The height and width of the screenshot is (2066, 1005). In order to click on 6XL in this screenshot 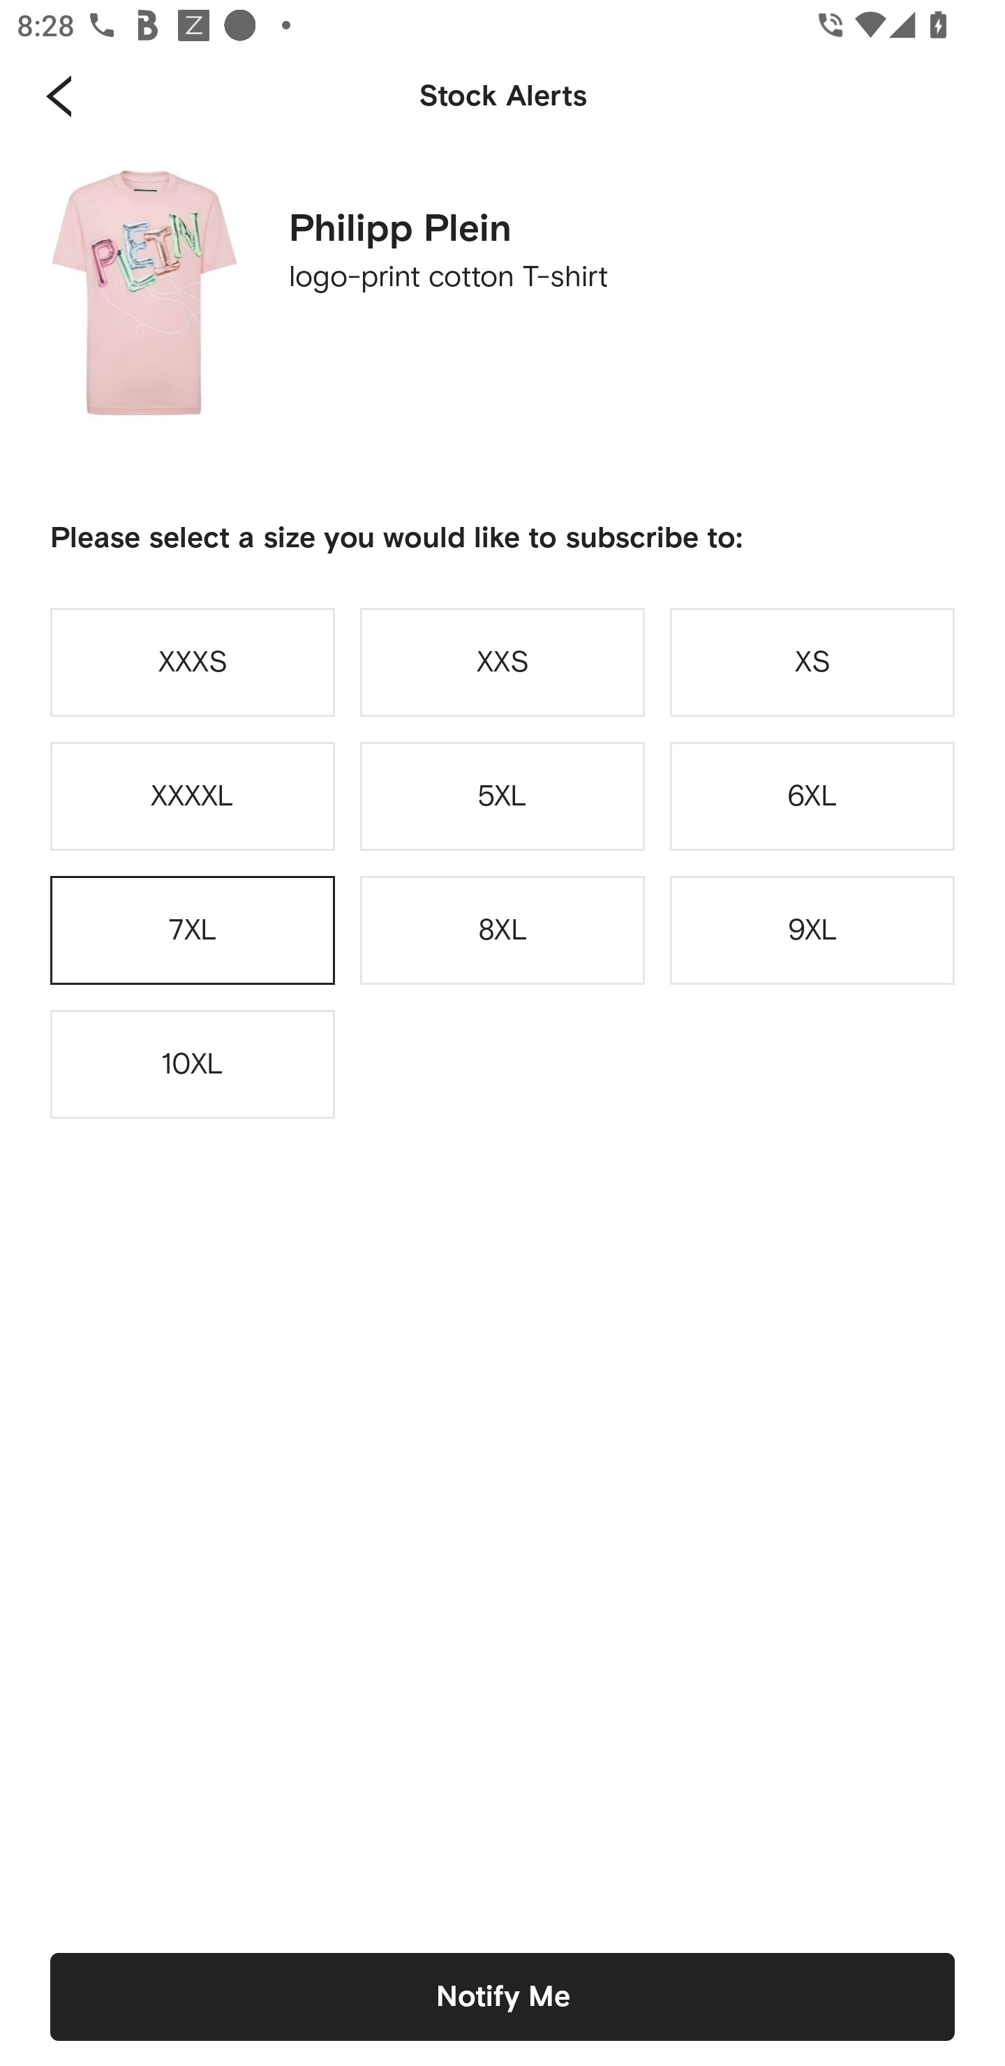, I will do `click(812, 796)`.